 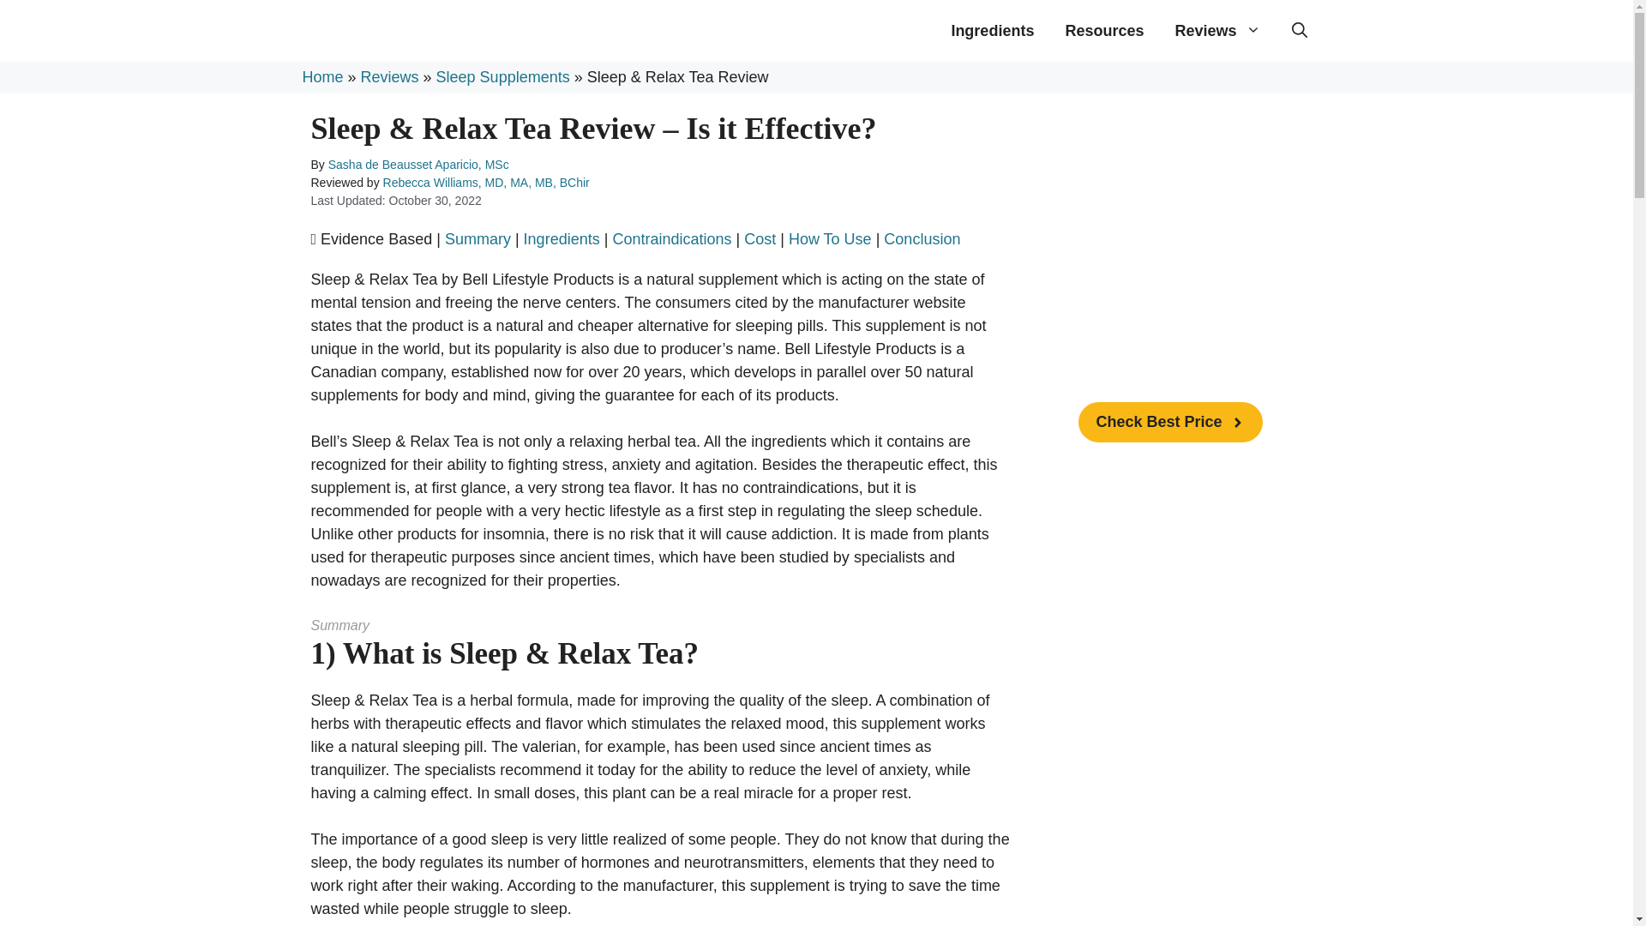 What do you see at coordinates (389, 77) in the screenshot?
I see `Reviews` at bounding box center [389, 77].